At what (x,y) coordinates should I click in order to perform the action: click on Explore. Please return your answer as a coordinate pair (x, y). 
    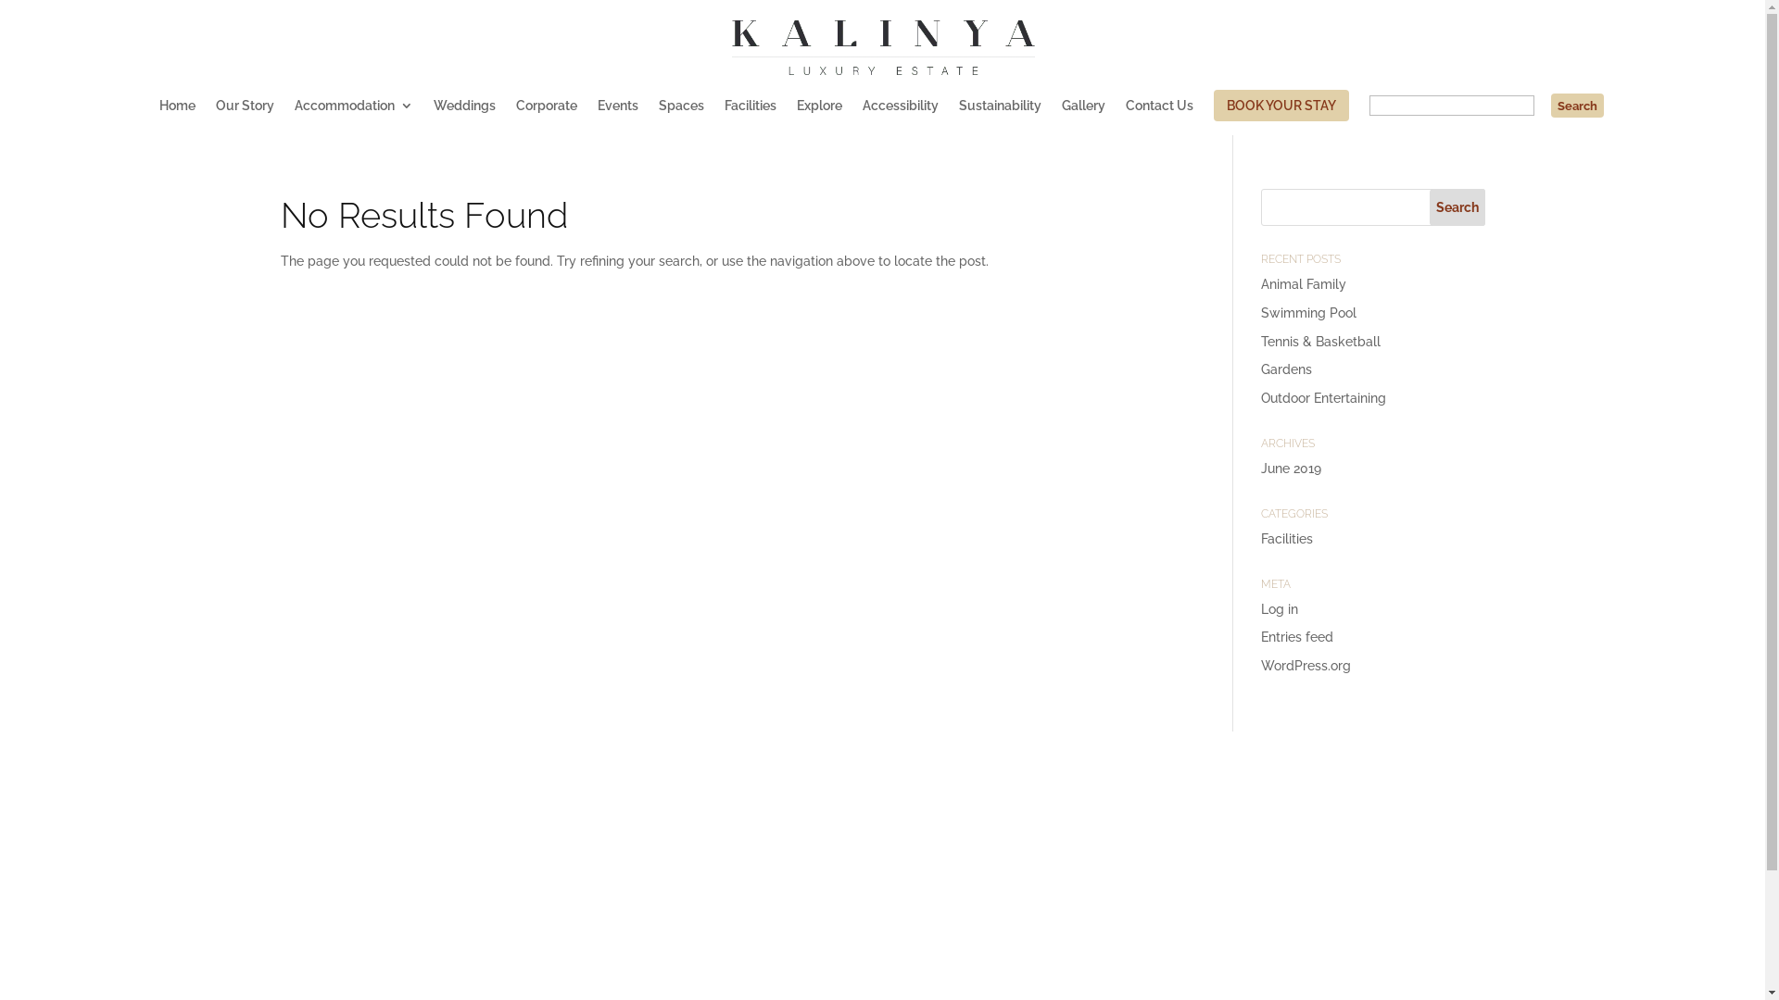
    Looking at the image, I should click on (819, 115).